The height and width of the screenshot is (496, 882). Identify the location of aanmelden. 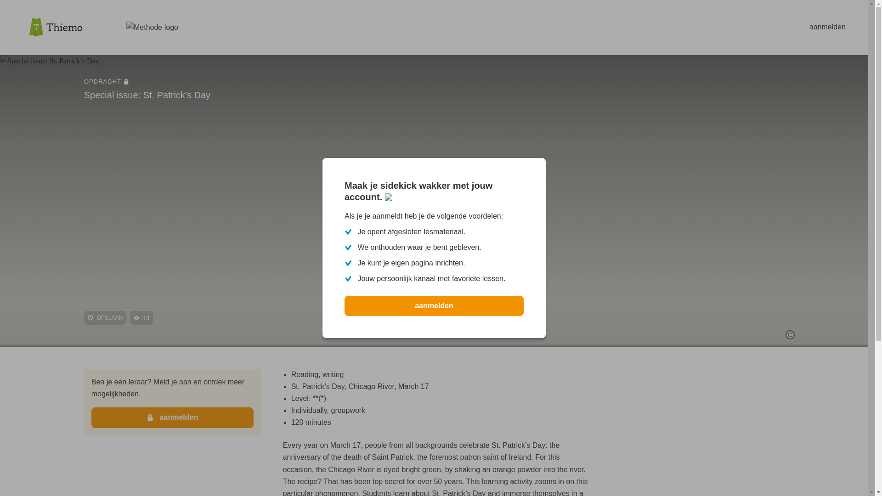
(434, 305).